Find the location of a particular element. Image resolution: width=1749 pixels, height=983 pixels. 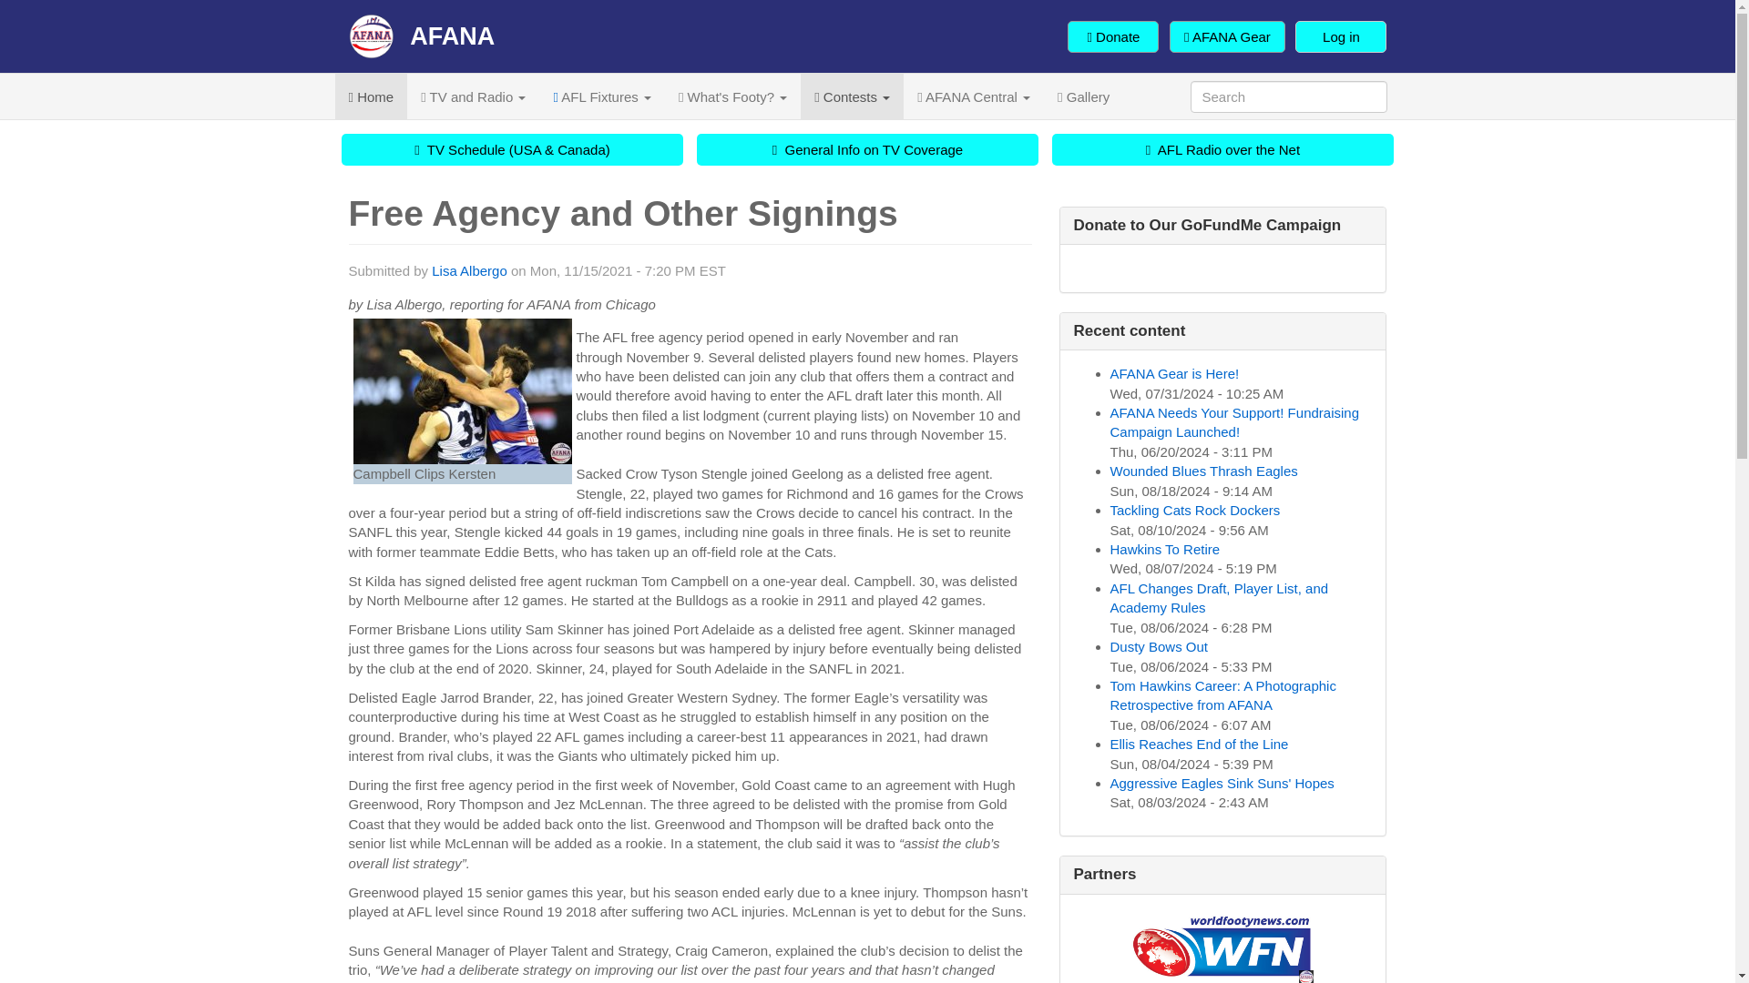

Donate is located at coordinates (1112, 35).